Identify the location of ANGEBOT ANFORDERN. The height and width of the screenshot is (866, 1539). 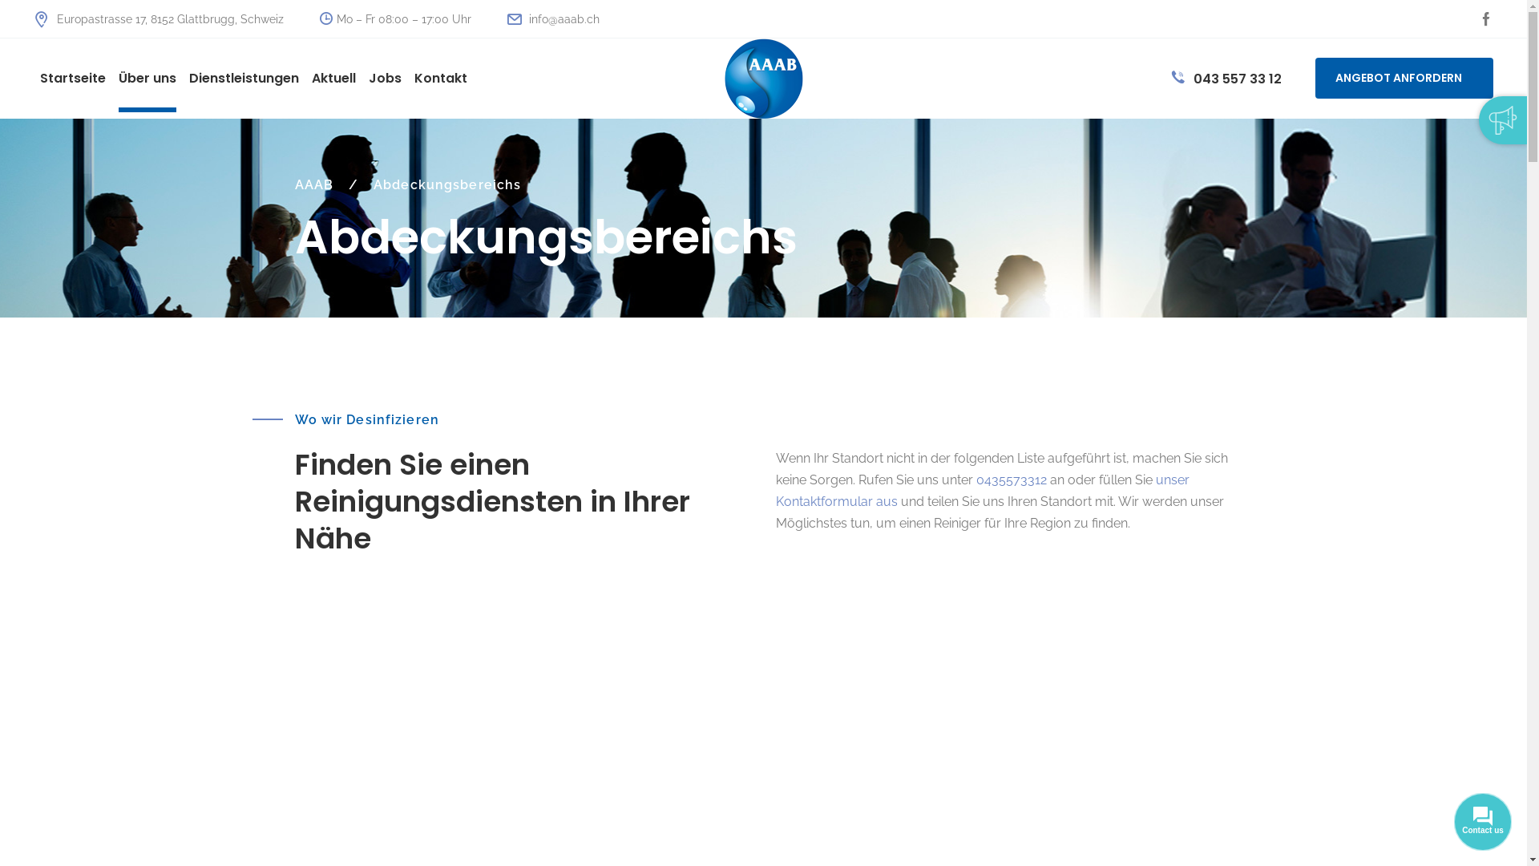
(1404, 79).